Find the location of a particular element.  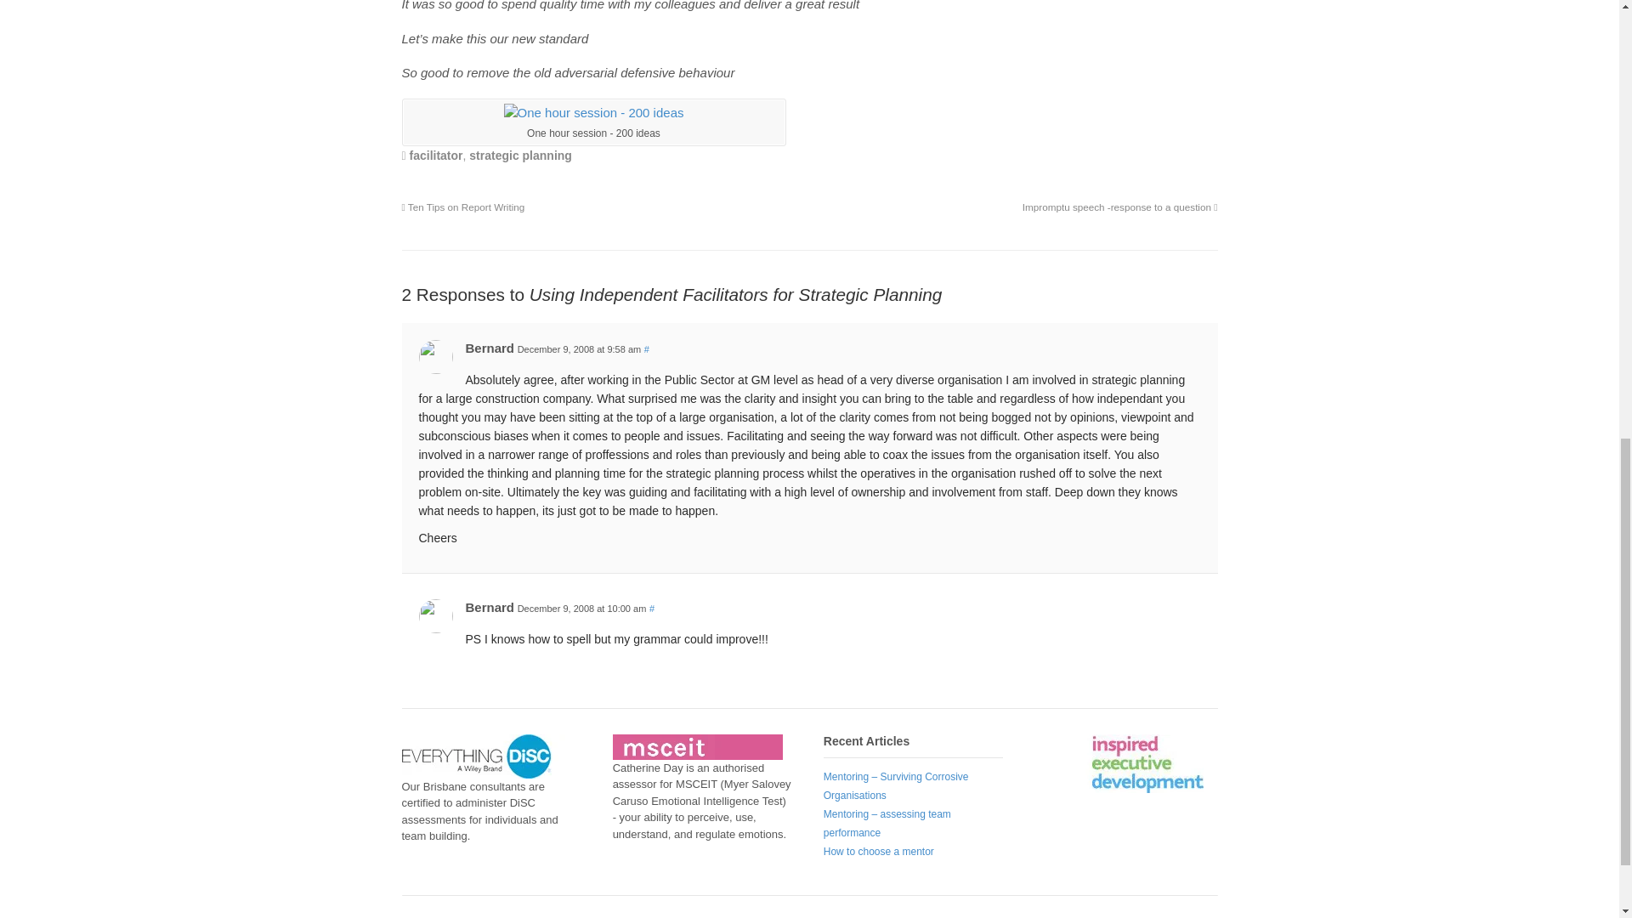

facilitator is located at coordinates (436, 155).